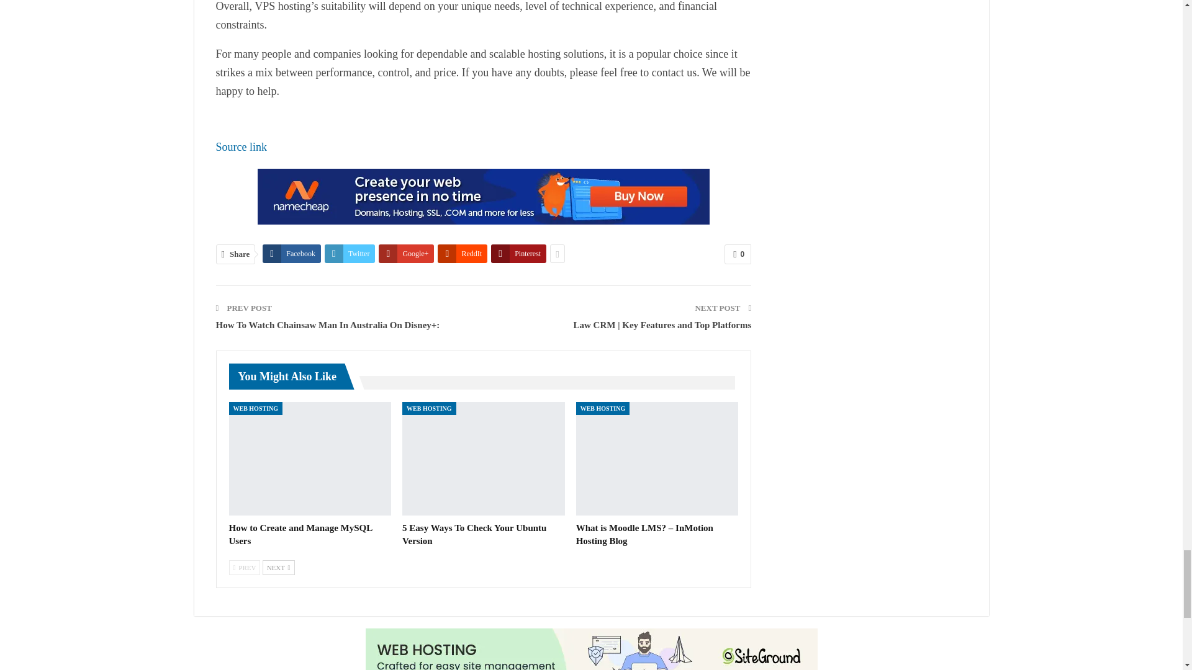  I want to click on How to Create and Manage MySQL Users, so click(300, 535).